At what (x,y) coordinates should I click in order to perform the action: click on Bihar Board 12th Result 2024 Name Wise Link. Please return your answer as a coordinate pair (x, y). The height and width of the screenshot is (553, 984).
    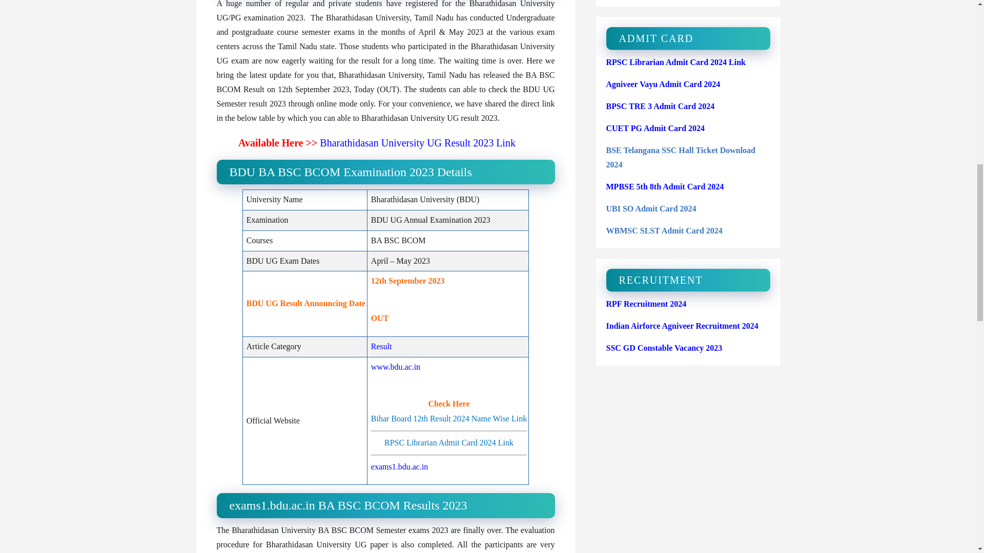
    Looking at the image, I should click on (448, 418).